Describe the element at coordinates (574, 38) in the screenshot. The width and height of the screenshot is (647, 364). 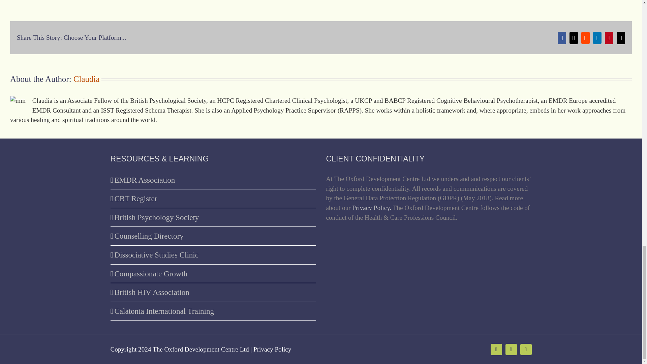
I see `X` at that location.